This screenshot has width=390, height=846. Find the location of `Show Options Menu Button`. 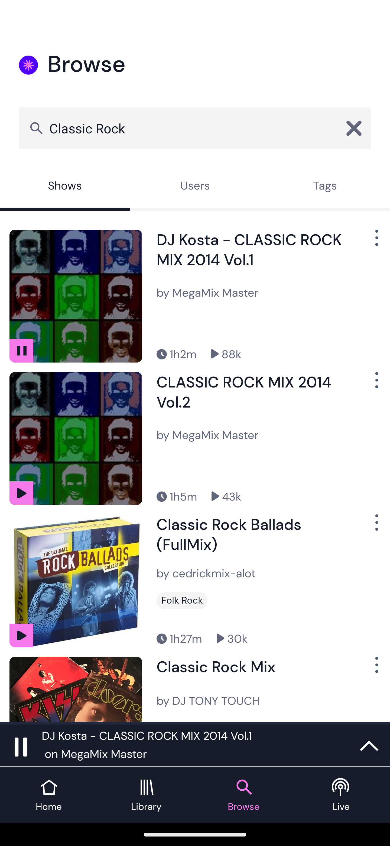

Show Options Menu Button is located at coordinates (376, 527).